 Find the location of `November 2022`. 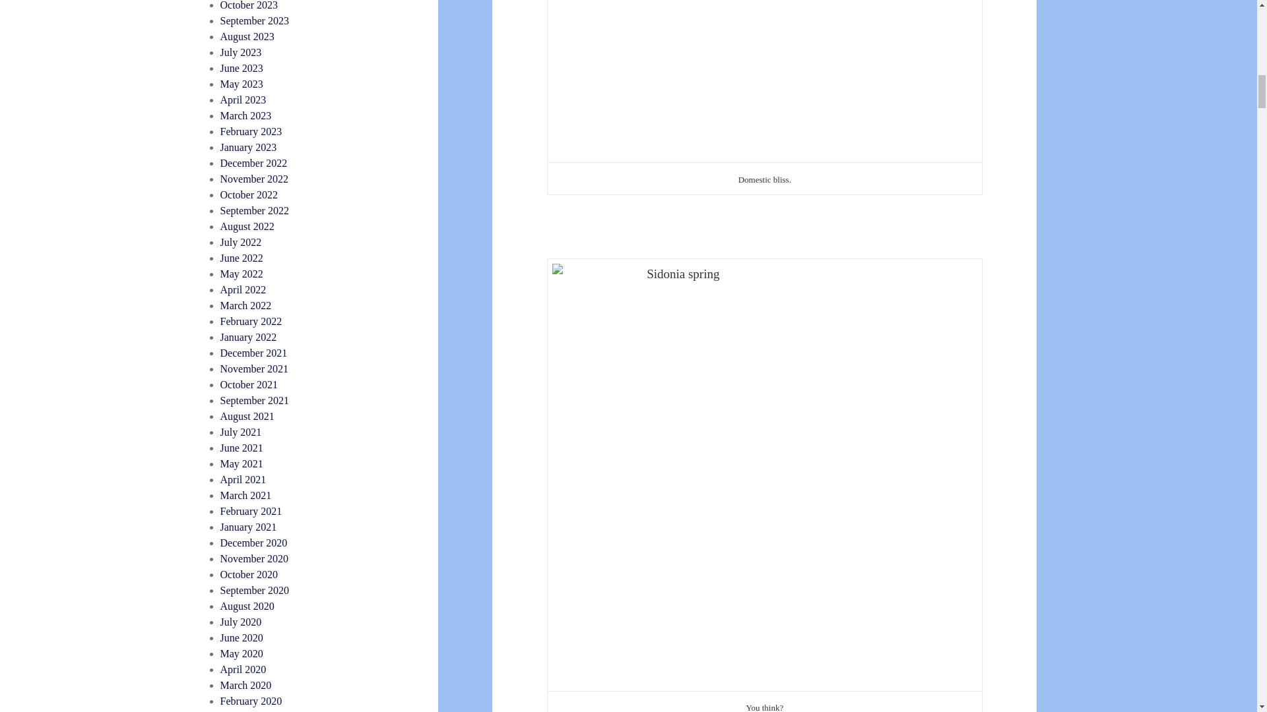

November 2022 is located at coordinates (255, 179).